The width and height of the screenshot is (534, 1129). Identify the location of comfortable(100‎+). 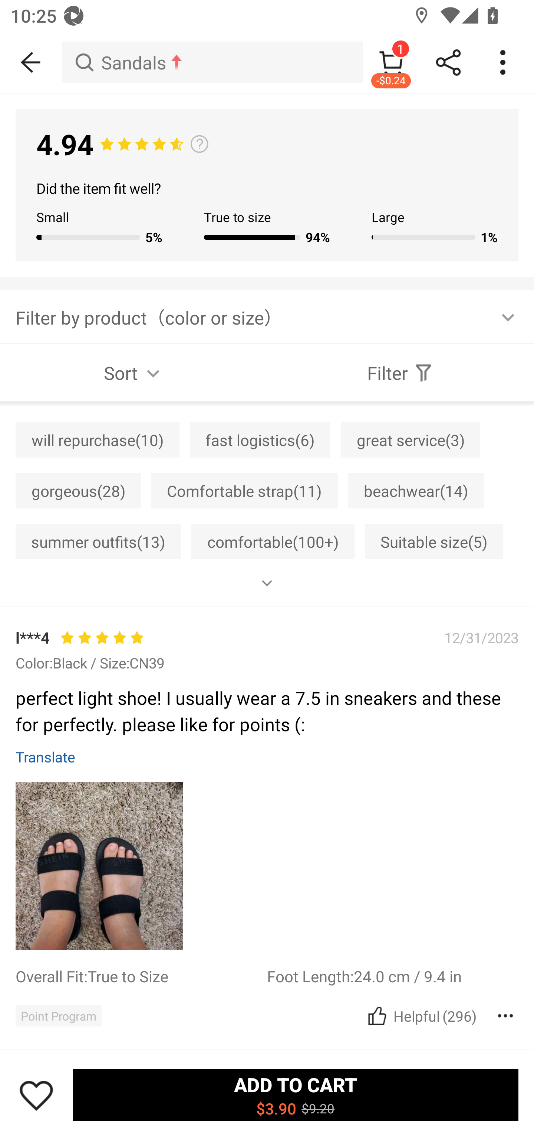
(273, 541).